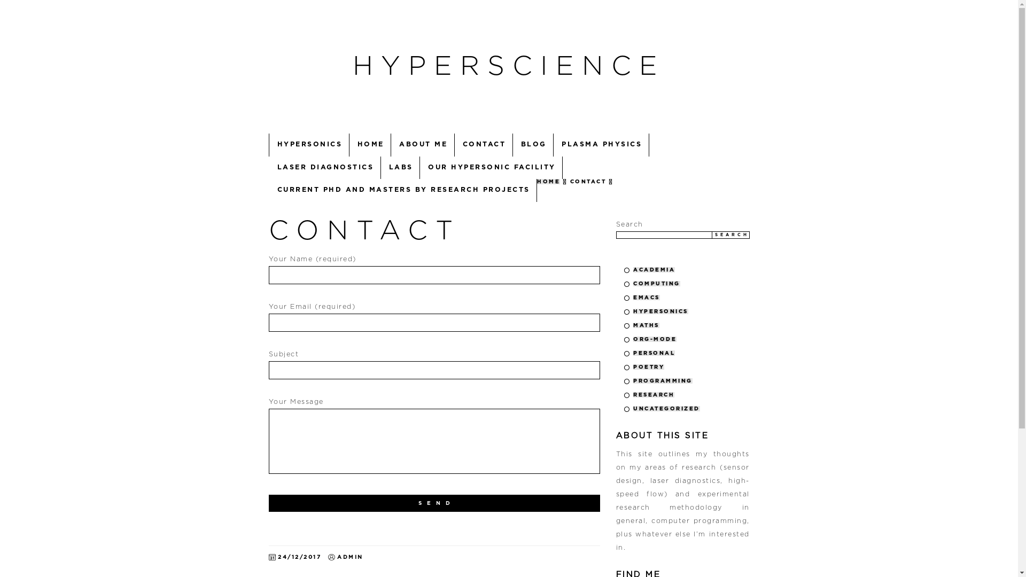 The height and width of the screenshot is (577, 1026). What do you see at coordinates (548, 182) in the screenshot?
I see `HOME` at bounding box center [548, 182].